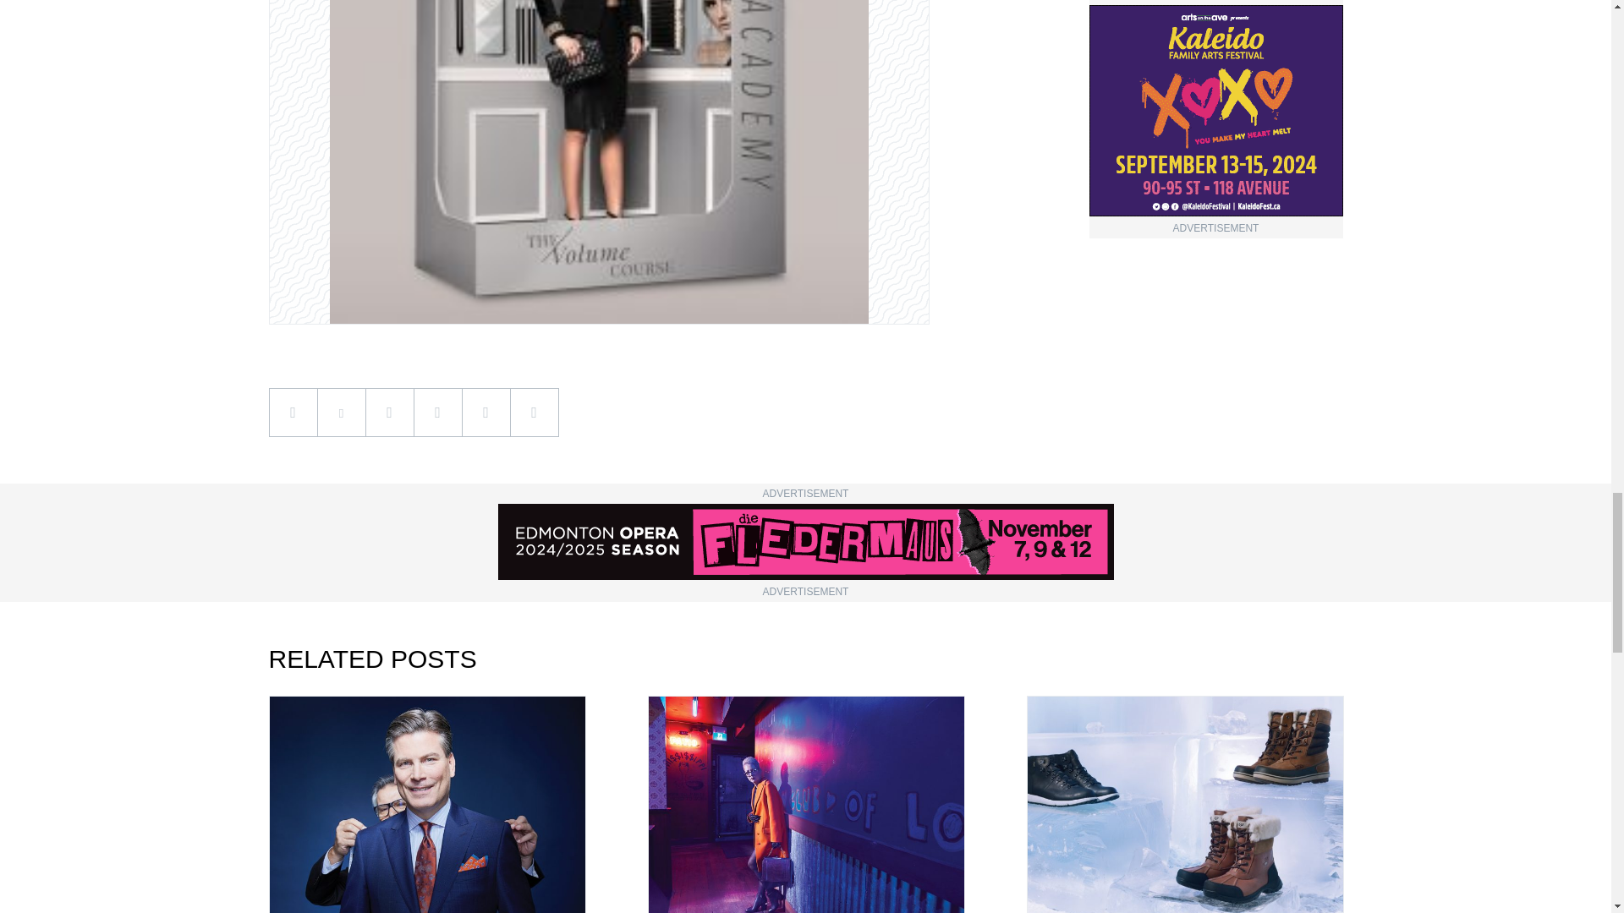  What do you see at coordinates (426, 804) in the screenshot?
I see `The Right Fit` at bounding box center [426, 804].